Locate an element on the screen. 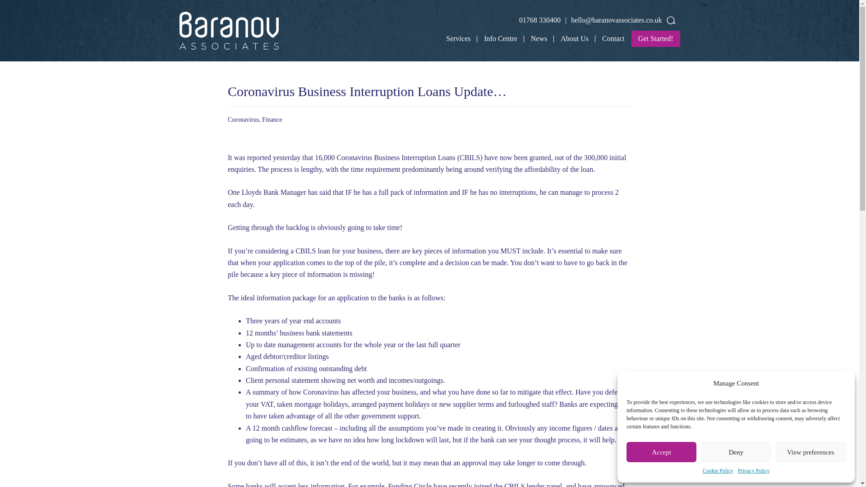 Image resolution: width=866 pixels, height=487 pixels. Cookie Policy is located at coordinates (718, 471).